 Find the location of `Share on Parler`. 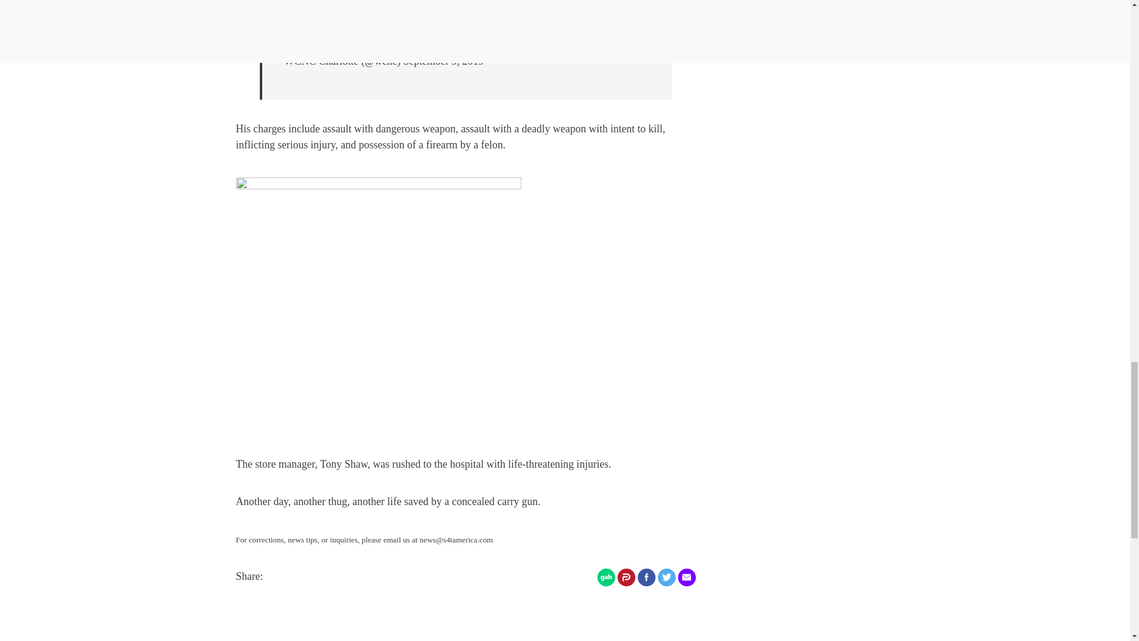

Share on Parler is located at coordinates (625, 577).